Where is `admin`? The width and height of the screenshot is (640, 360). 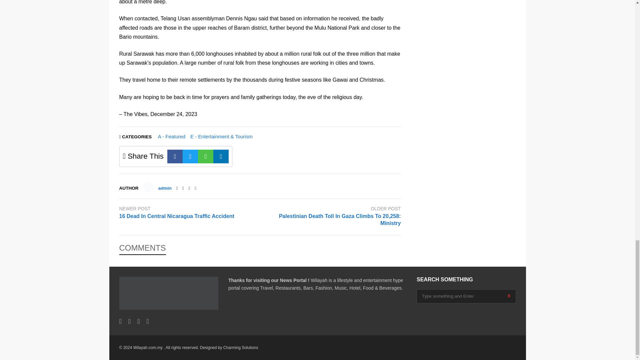 admin is located at coordinates (165, 188).